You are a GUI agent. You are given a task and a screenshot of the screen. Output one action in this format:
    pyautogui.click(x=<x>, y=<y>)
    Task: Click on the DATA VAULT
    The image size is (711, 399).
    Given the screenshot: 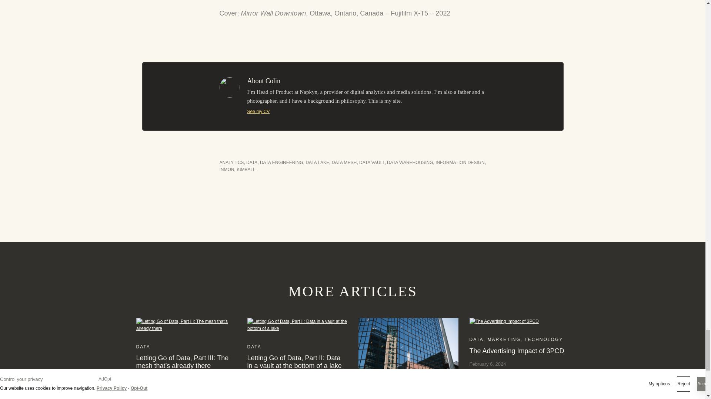 What is the action you would take?
    pyautogui.click(x=372, y=163)
    